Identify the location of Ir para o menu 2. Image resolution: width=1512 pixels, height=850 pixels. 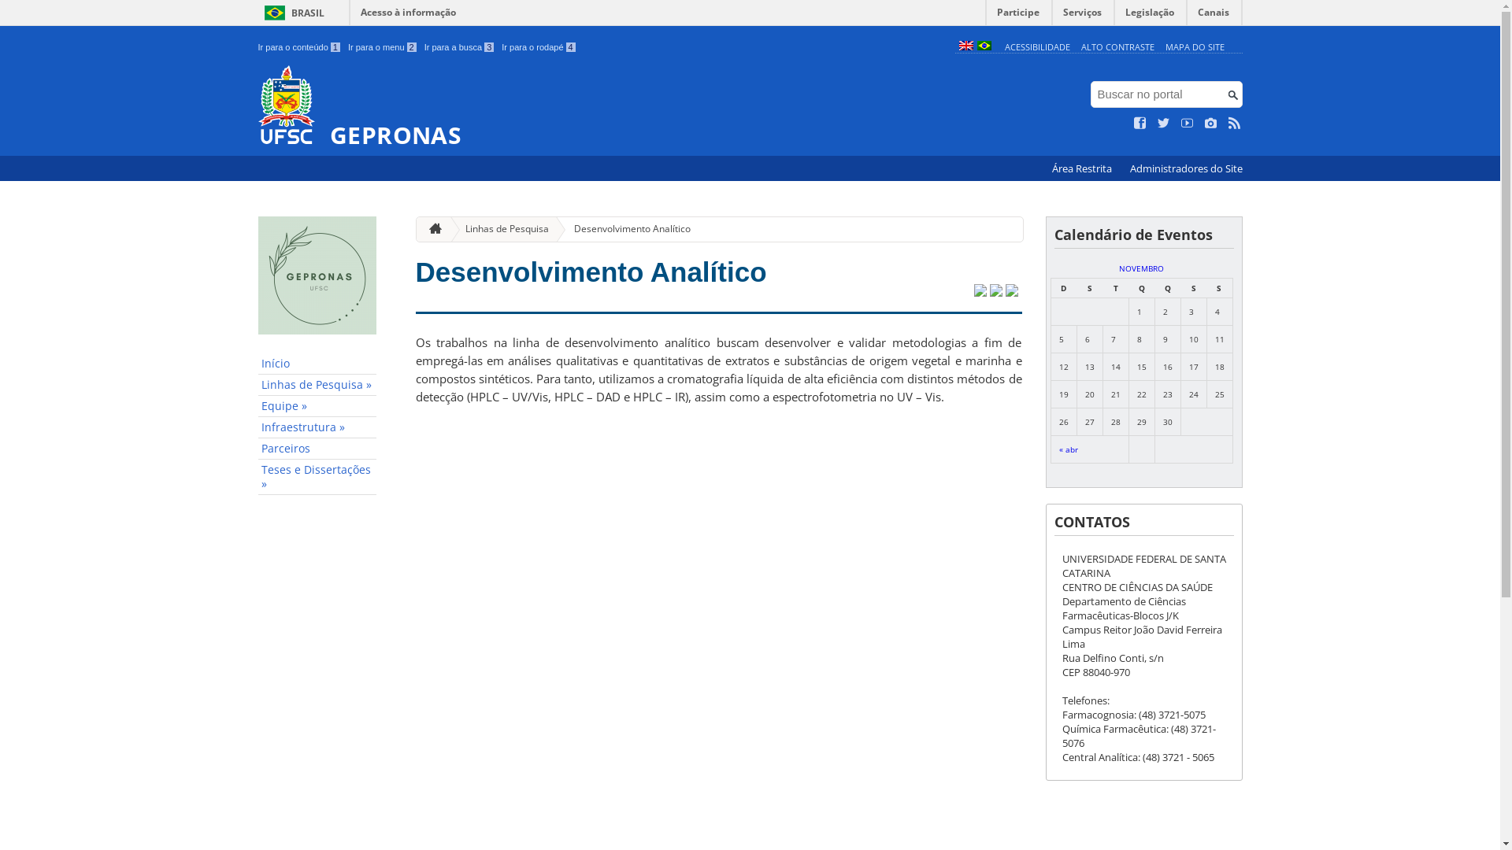
(383, 47).